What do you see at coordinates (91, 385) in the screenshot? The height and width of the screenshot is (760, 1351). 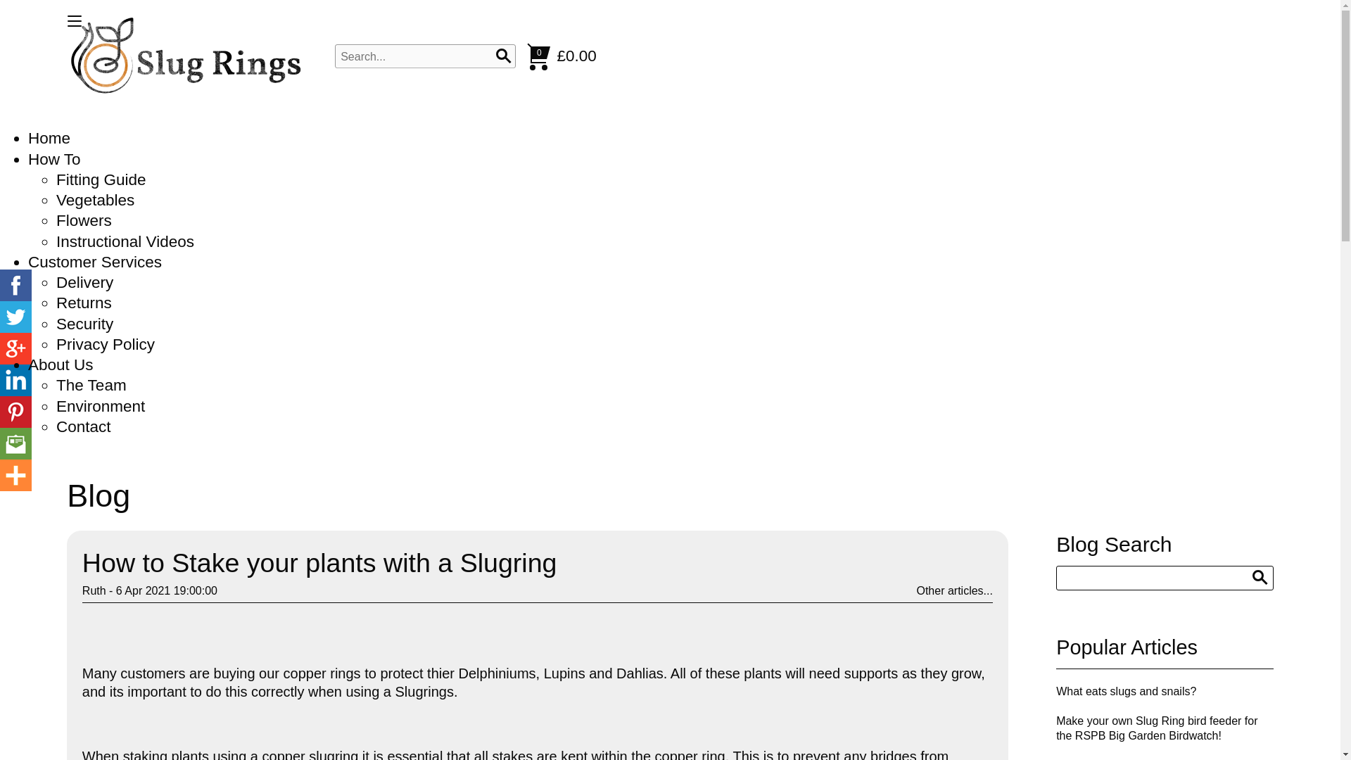 I see `The Team` at bounding box center [91, 385].